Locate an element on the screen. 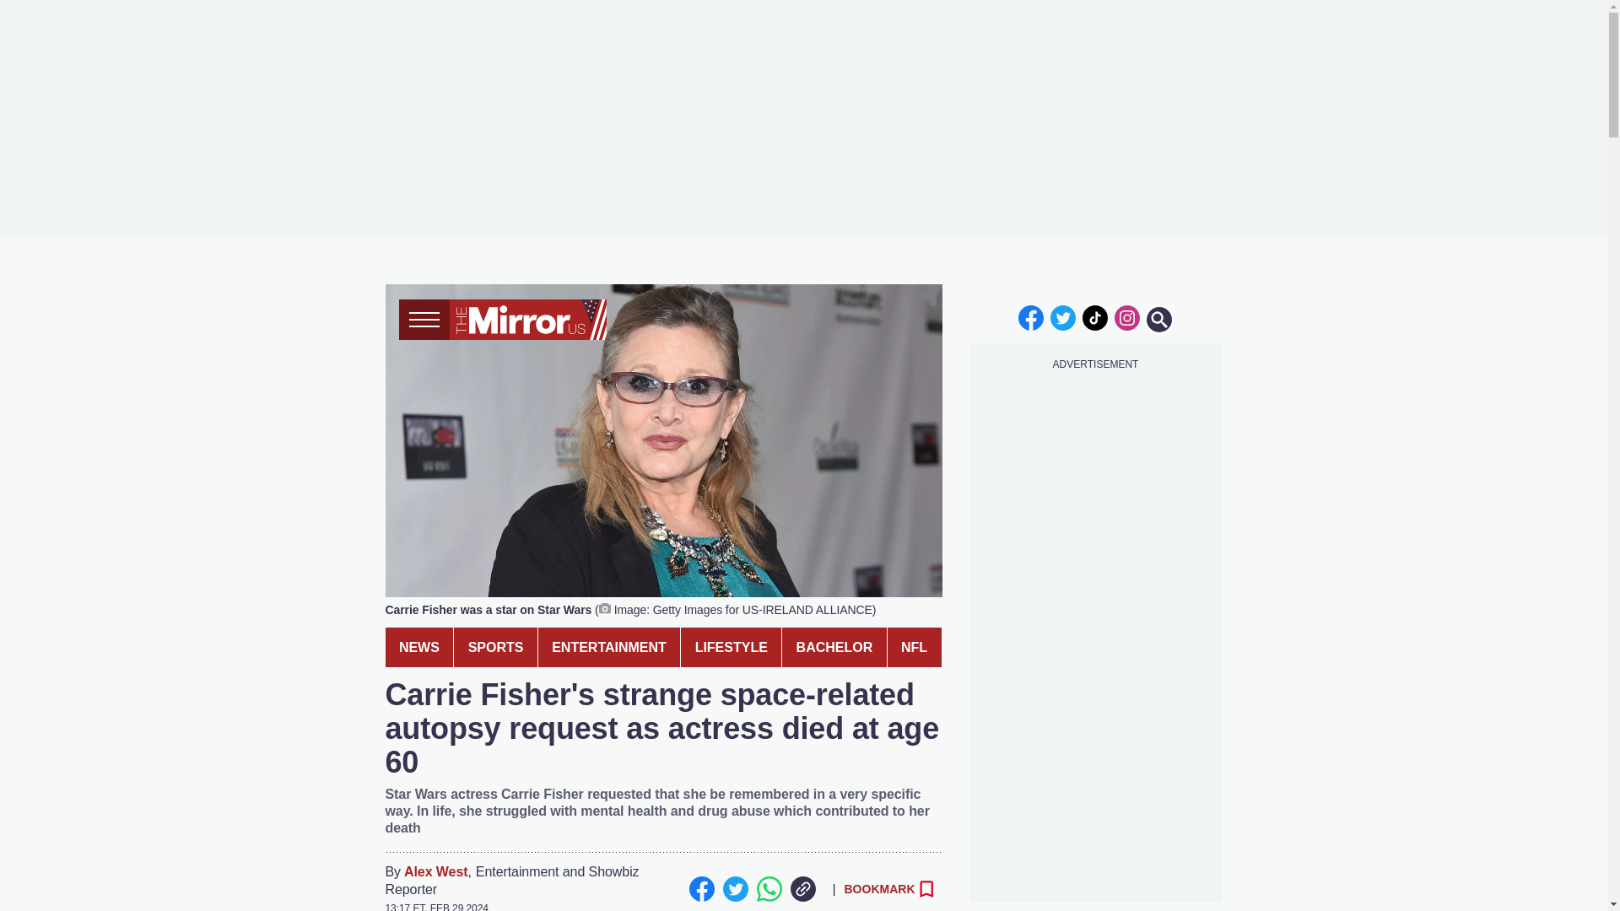 This screenshot has height=911, width=1620. LIFESTYLE is located at coordinates (731, 647).